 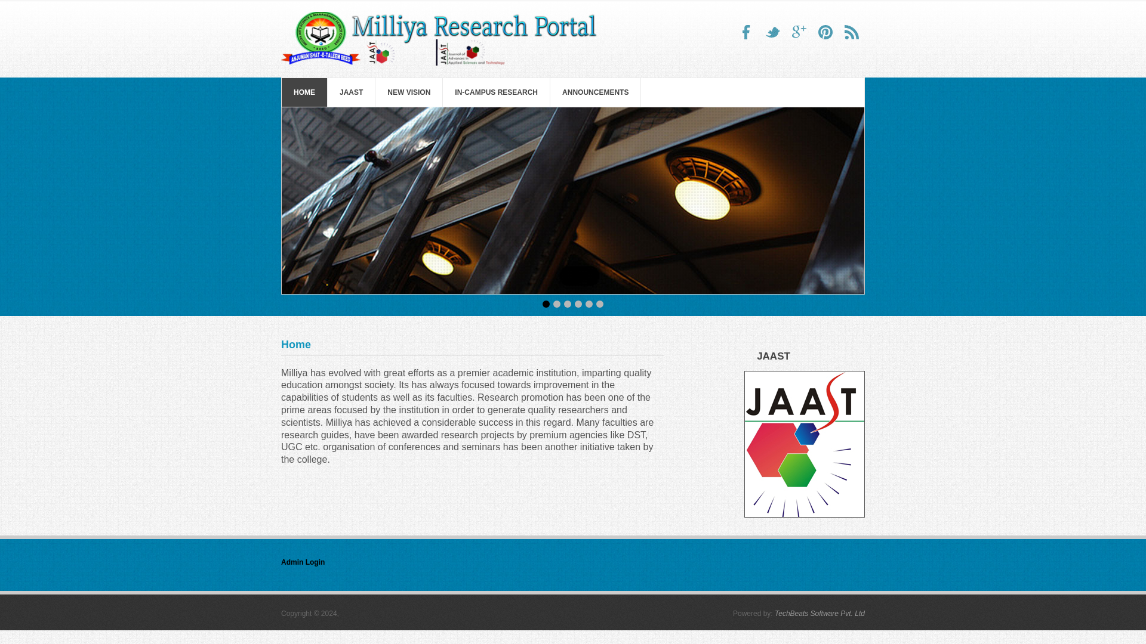 I want to click on 3, so click(x=567, y=304).